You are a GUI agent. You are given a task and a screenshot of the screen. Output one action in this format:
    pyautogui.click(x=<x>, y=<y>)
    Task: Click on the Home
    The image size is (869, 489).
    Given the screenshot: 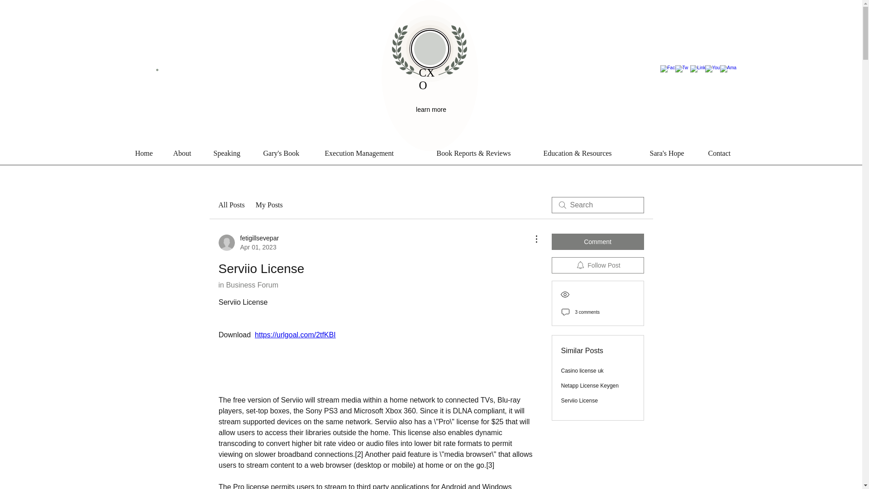 What is the action you would take?
    pyautogui.click(x=149, y=153)
    